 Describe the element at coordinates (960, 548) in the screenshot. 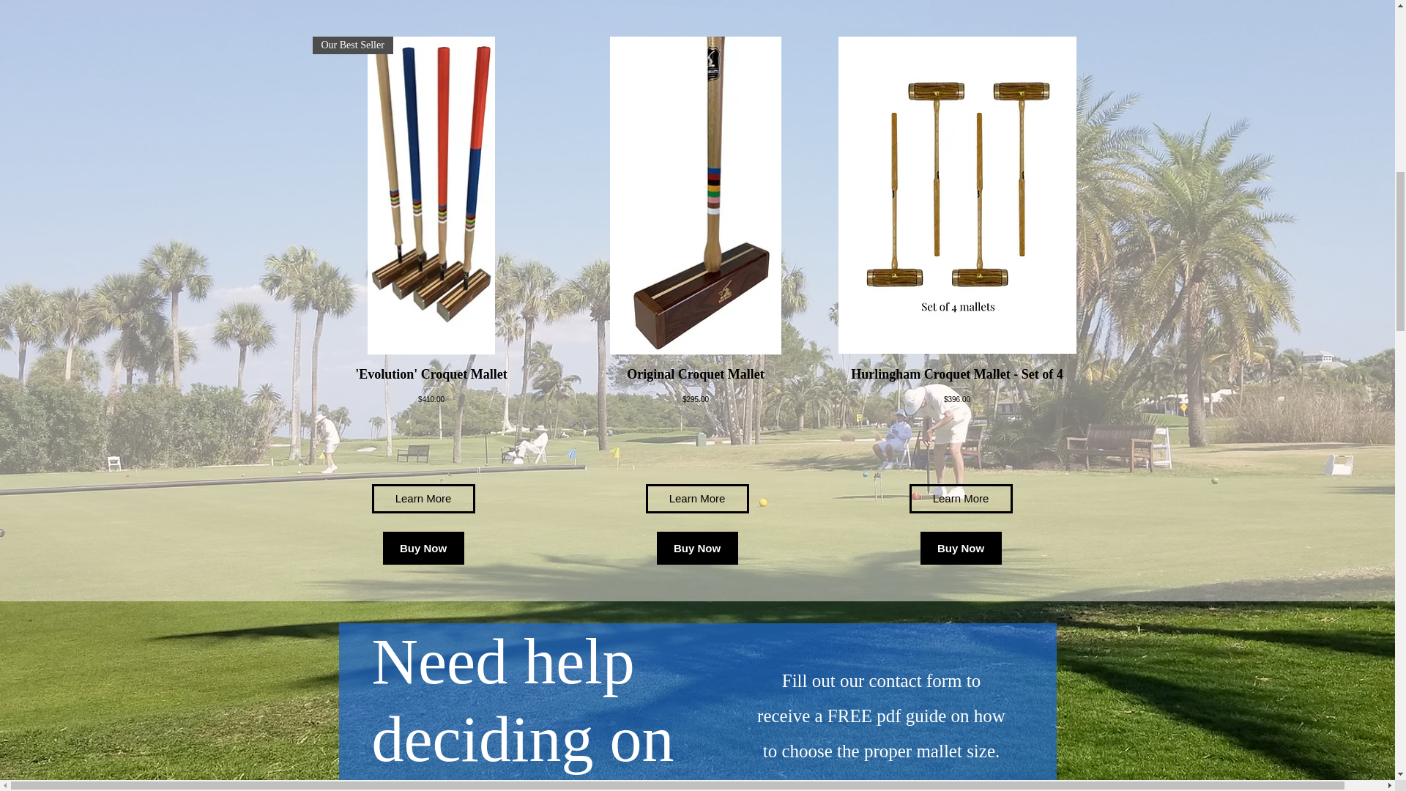

I see `Buy Now` at that location.